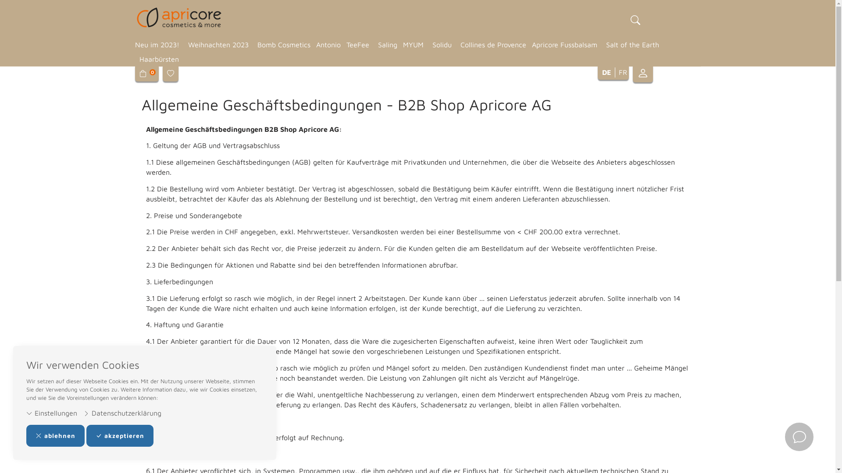  Describe the element at coordinates (55, 436) in the screenshot. I see `ablehnen` at that location.